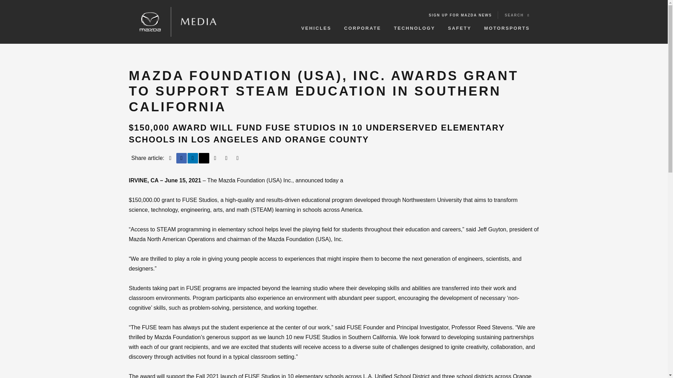 The height and width of the screenshot is (378, 673). I want to click on SAFETY, so click(460, 27).